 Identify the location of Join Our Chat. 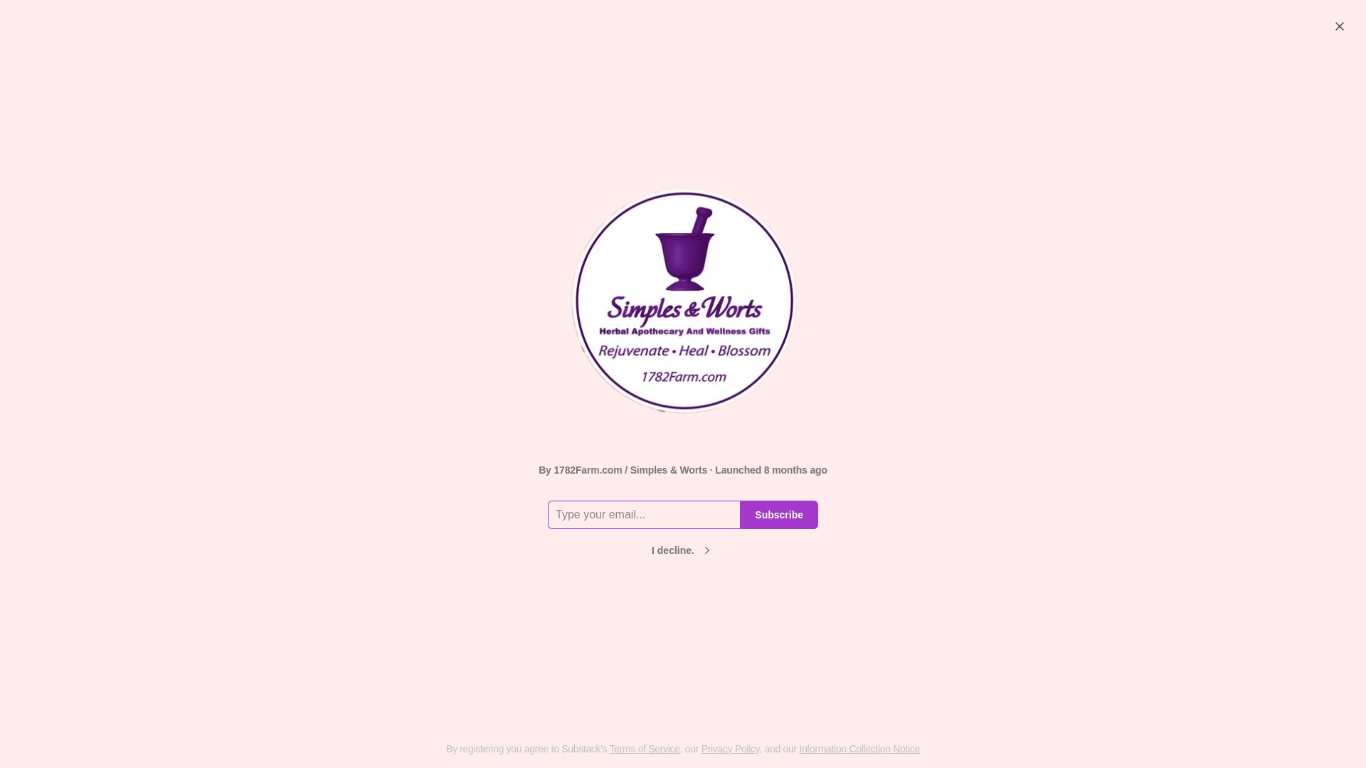
(1000, 680).